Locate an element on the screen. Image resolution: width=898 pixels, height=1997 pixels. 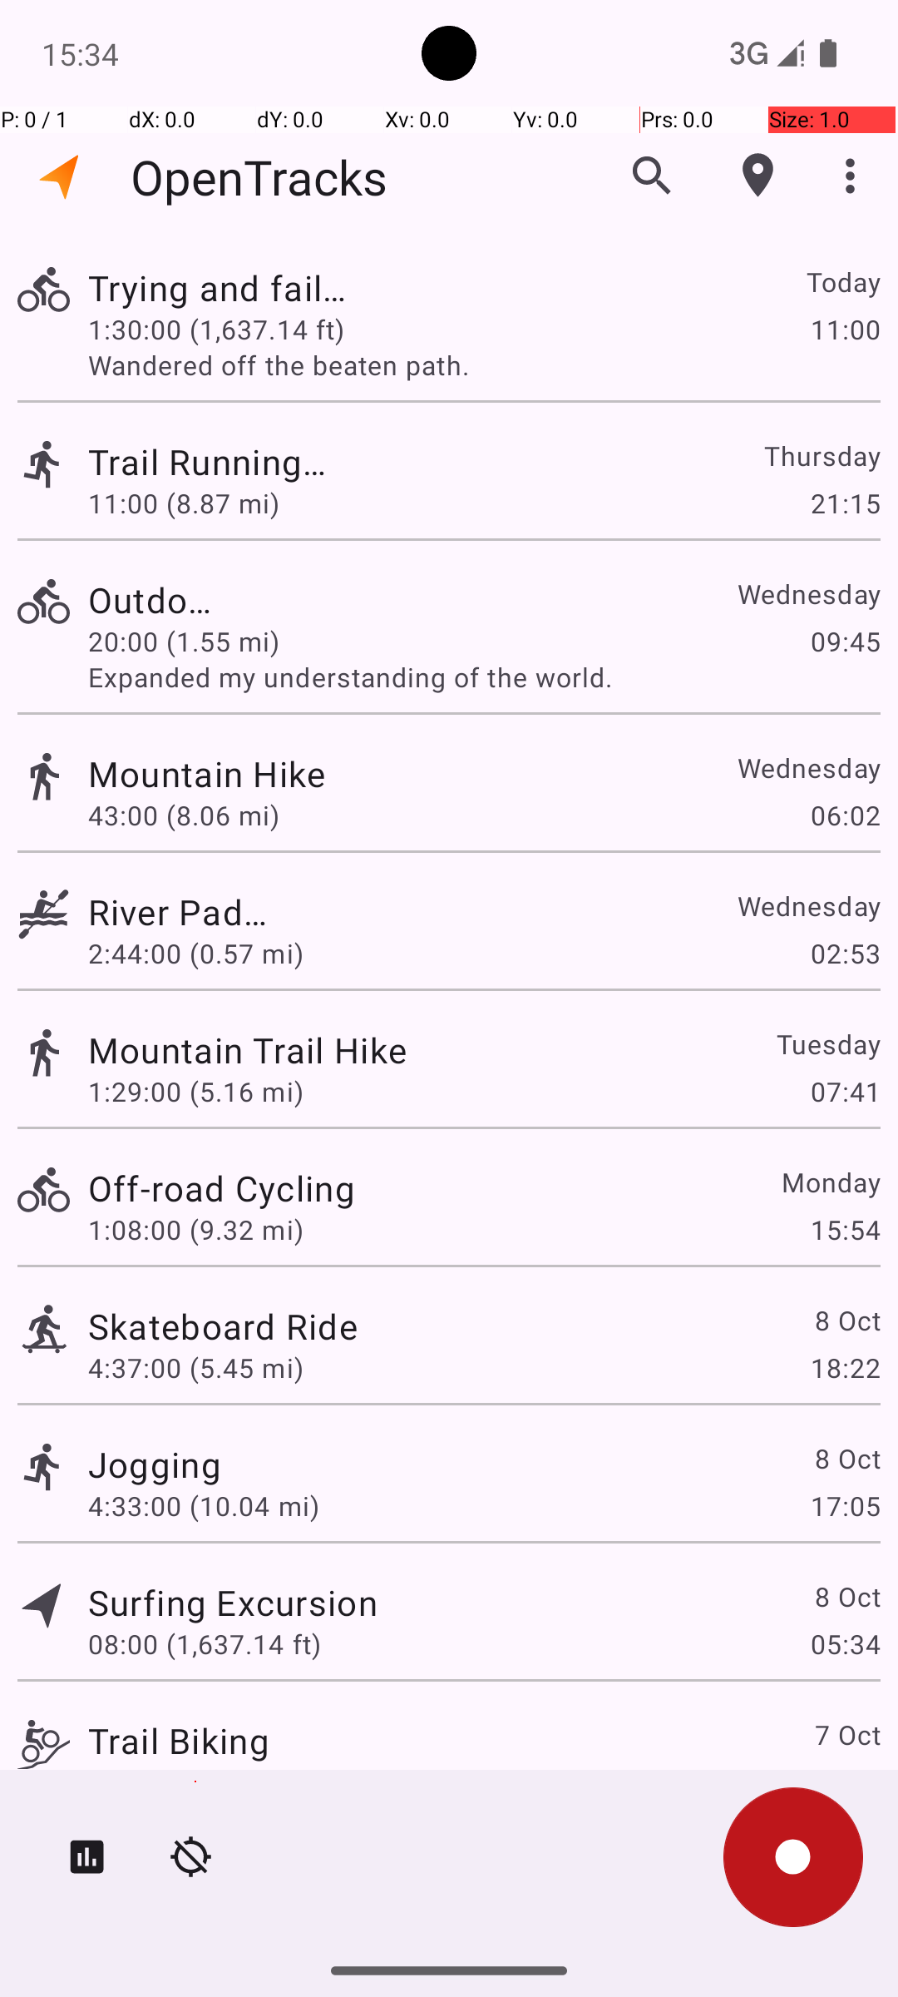
River Paddle is located at coordinates (179, 912).